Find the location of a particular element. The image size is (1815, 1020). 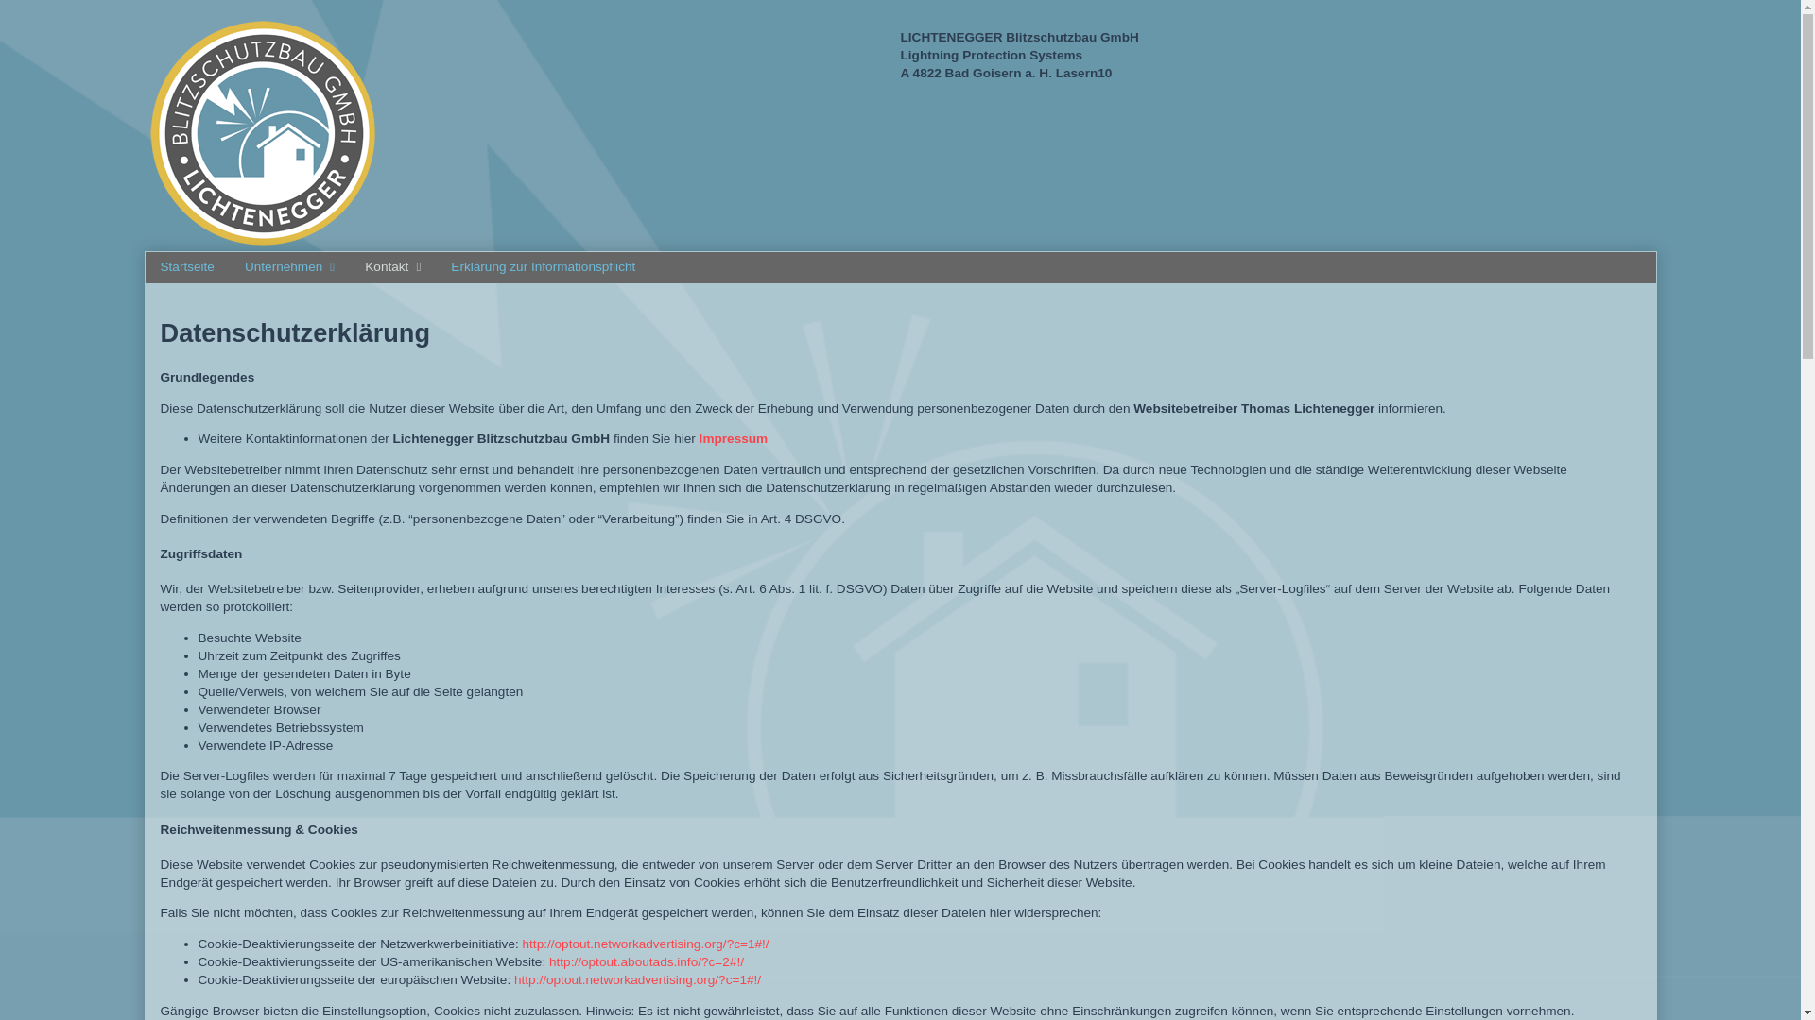

http://optout.networkadvertising.org/?c=1#!/ is located at coordinates (637, 980).